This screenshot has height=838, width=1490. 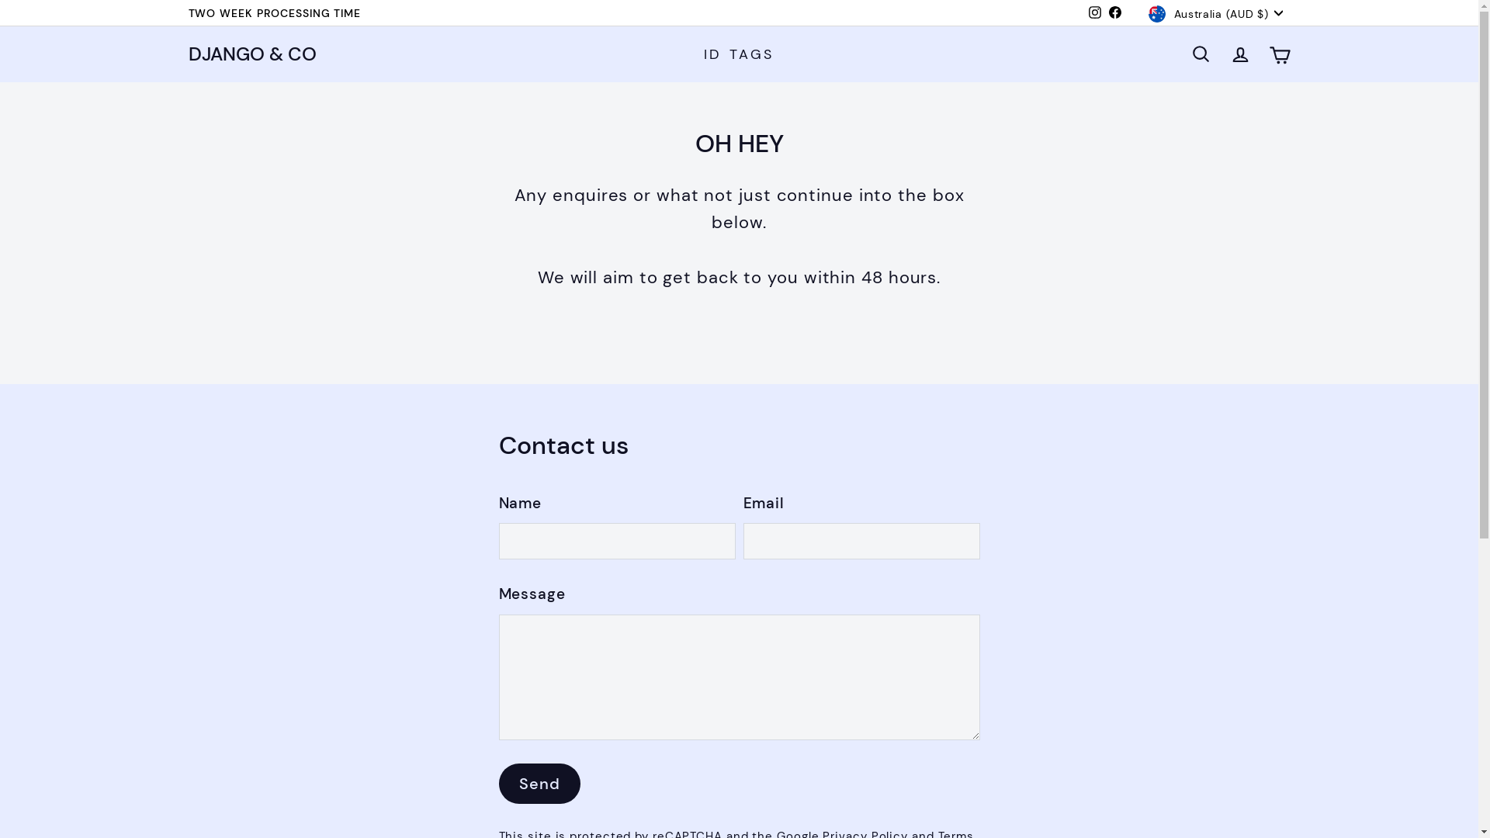 What do you see at coordinates (539, 784) in the screenshot?
I see `Send` at bounding box center [539, 784].